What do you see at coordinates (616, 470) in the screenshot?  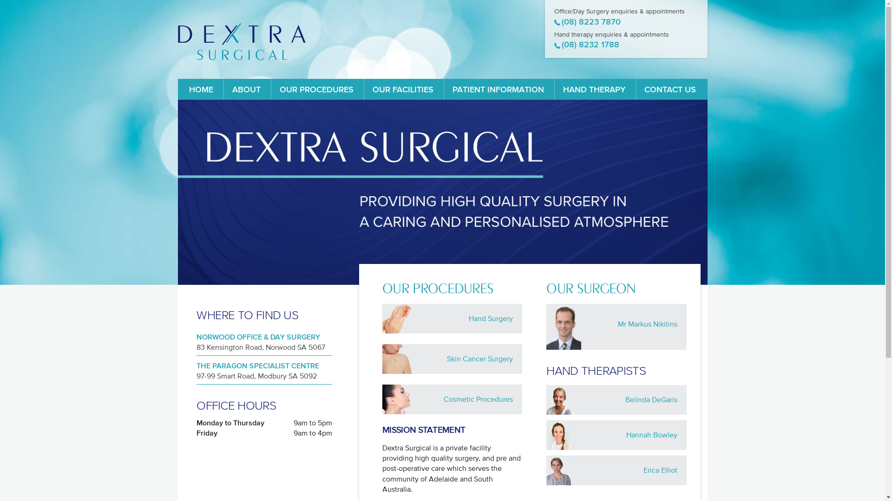 I see `Erica Elliot` at bounding box center [616, 470].